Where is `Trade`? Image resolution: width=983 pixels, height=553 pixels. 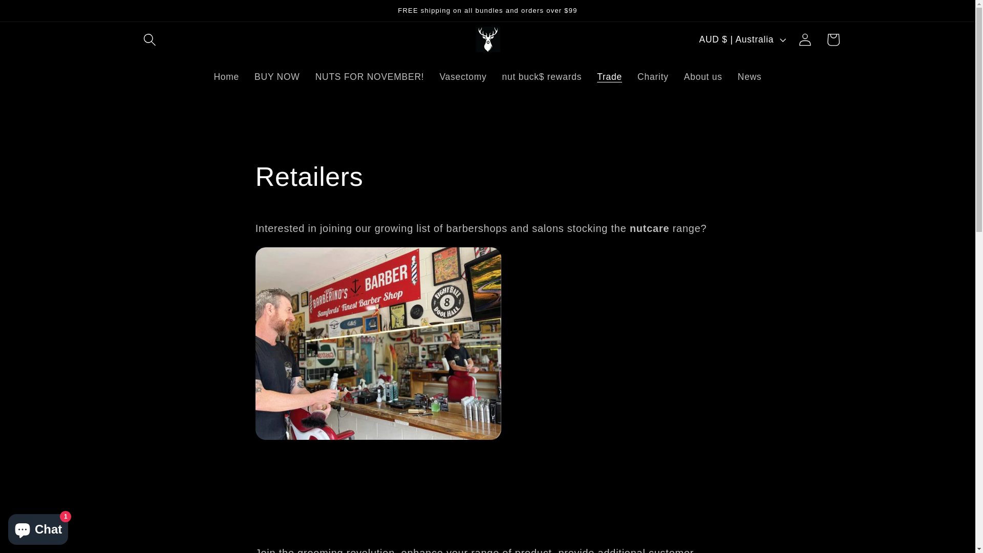
Trade is located at coordinates (609, 77).